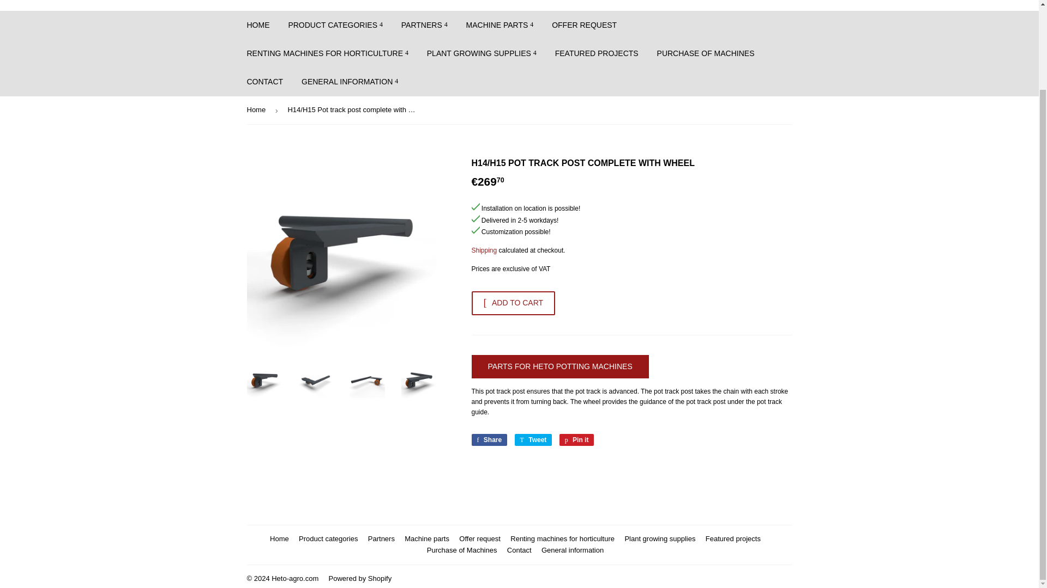  I want to click on Pin on Pinterest, so click(577, 440).